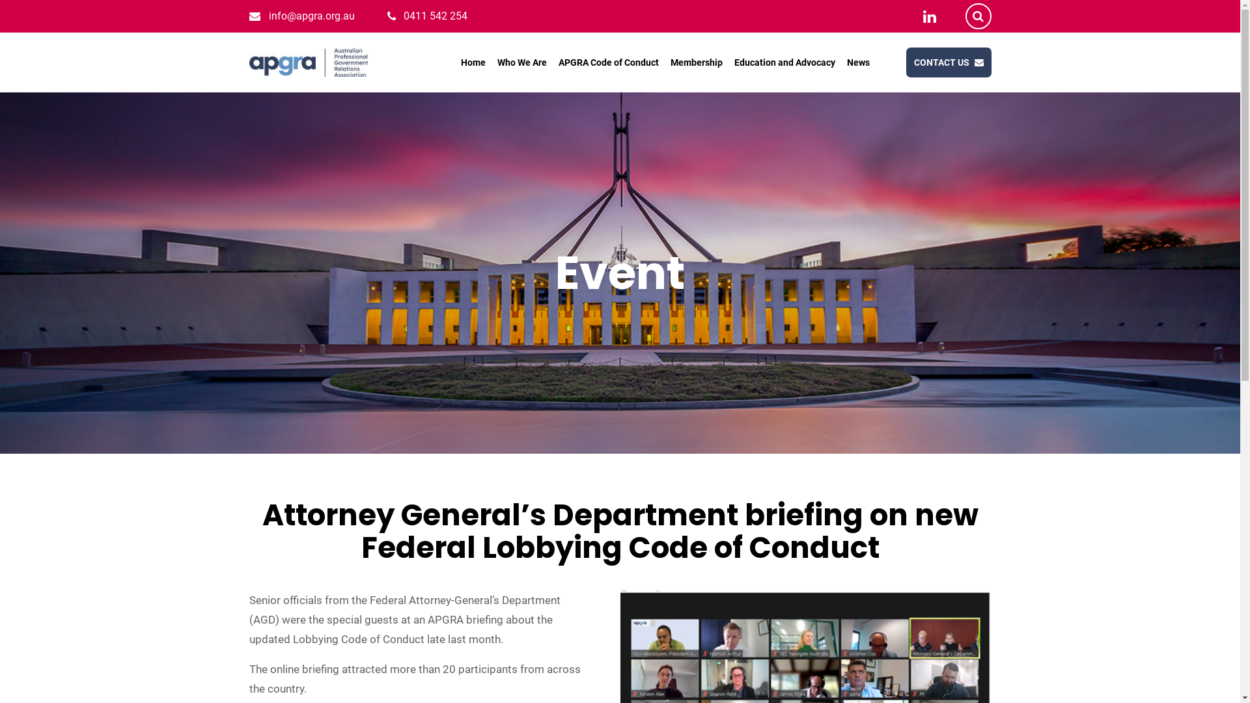 The height and width of the screenshot is (703, 1250). I want to click on News, so click(858, 62).